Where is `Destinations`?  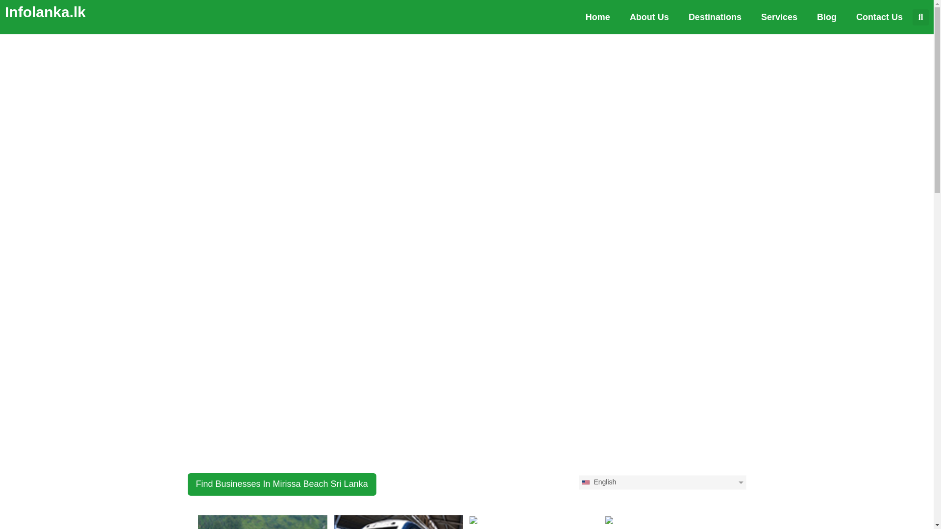 Destinations is located at coordinates (715, 17).